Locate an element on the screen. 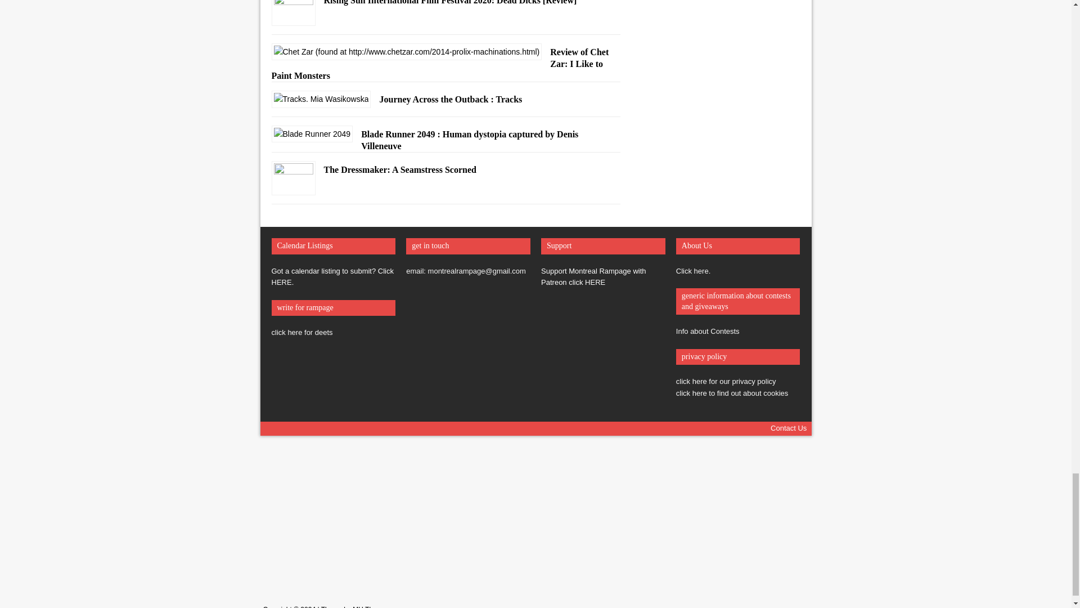  Journey Across the Outback : Tracks is located at coordinates (321, 99).